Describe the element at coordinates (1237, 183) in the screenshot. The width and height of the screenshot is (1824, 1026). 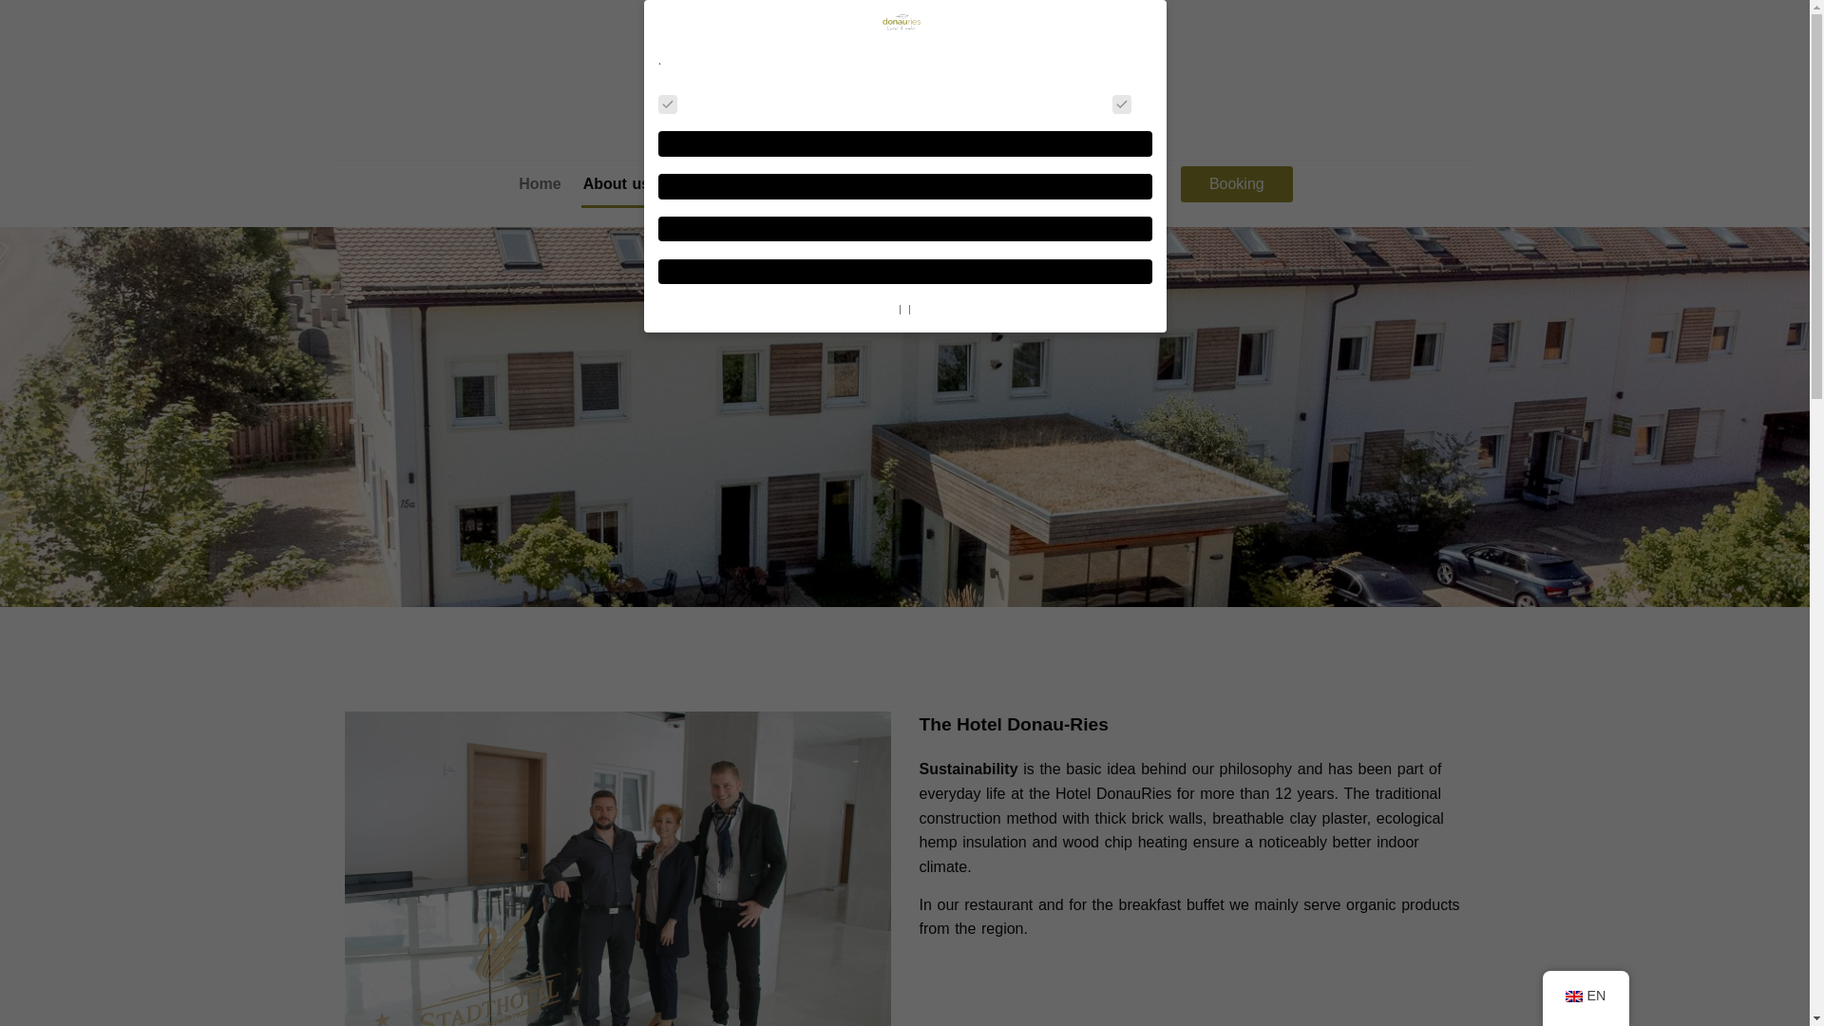
I see `Booking` at that location.